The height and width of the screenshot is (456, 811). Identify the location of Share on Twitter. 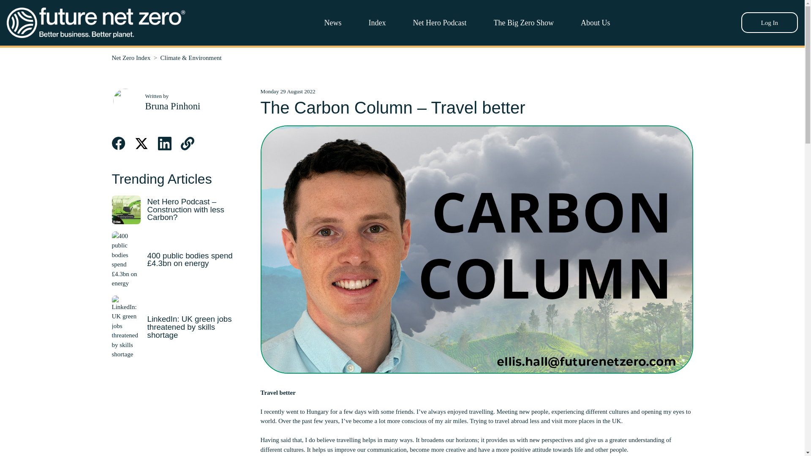
(141, 144).